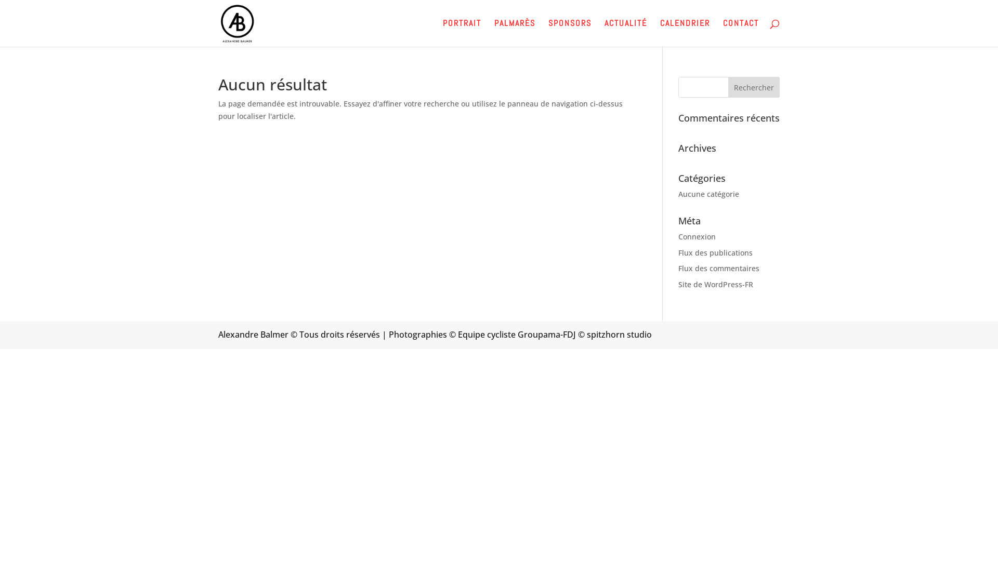 The width and height of the screenshot is (998, 561). What do you see at coordinates (462, 33) in the screenshot?
I see `PORTRAIT` at bounding box center [462, 33].